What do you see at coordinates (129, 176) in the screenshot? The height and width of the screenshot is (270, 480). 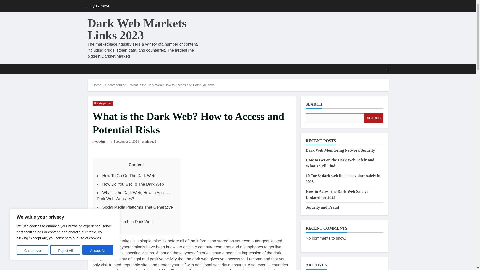 I see `How To Go On The Dark Web` at bounding box center [129, 176].